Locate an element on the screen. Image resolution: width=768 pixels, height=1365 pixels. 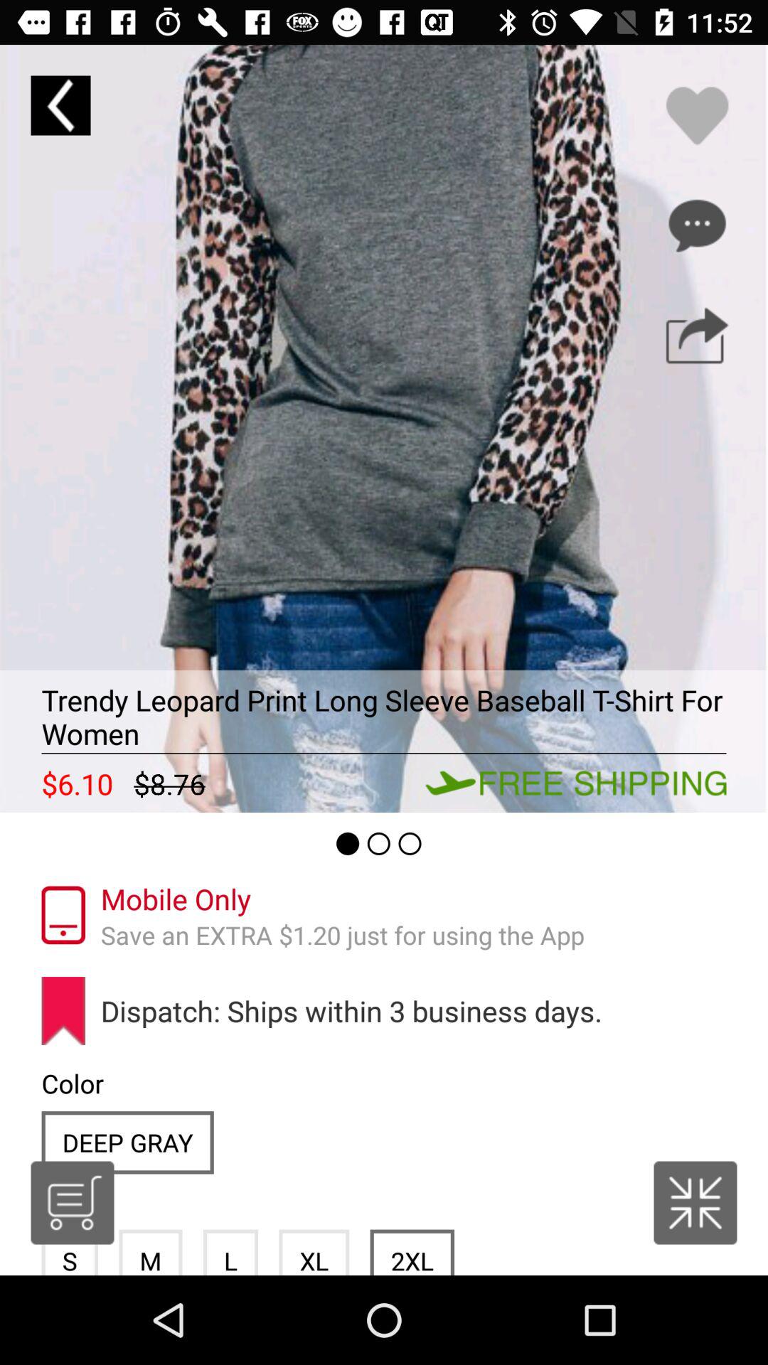
turn on item below the color is located at coordinates (73, 1203).